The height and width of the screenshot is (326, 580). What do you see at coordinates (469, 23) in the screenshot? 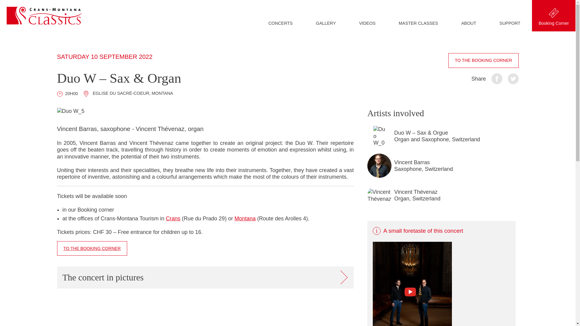
I see `ABOUT` at bounding box center [469, 23].